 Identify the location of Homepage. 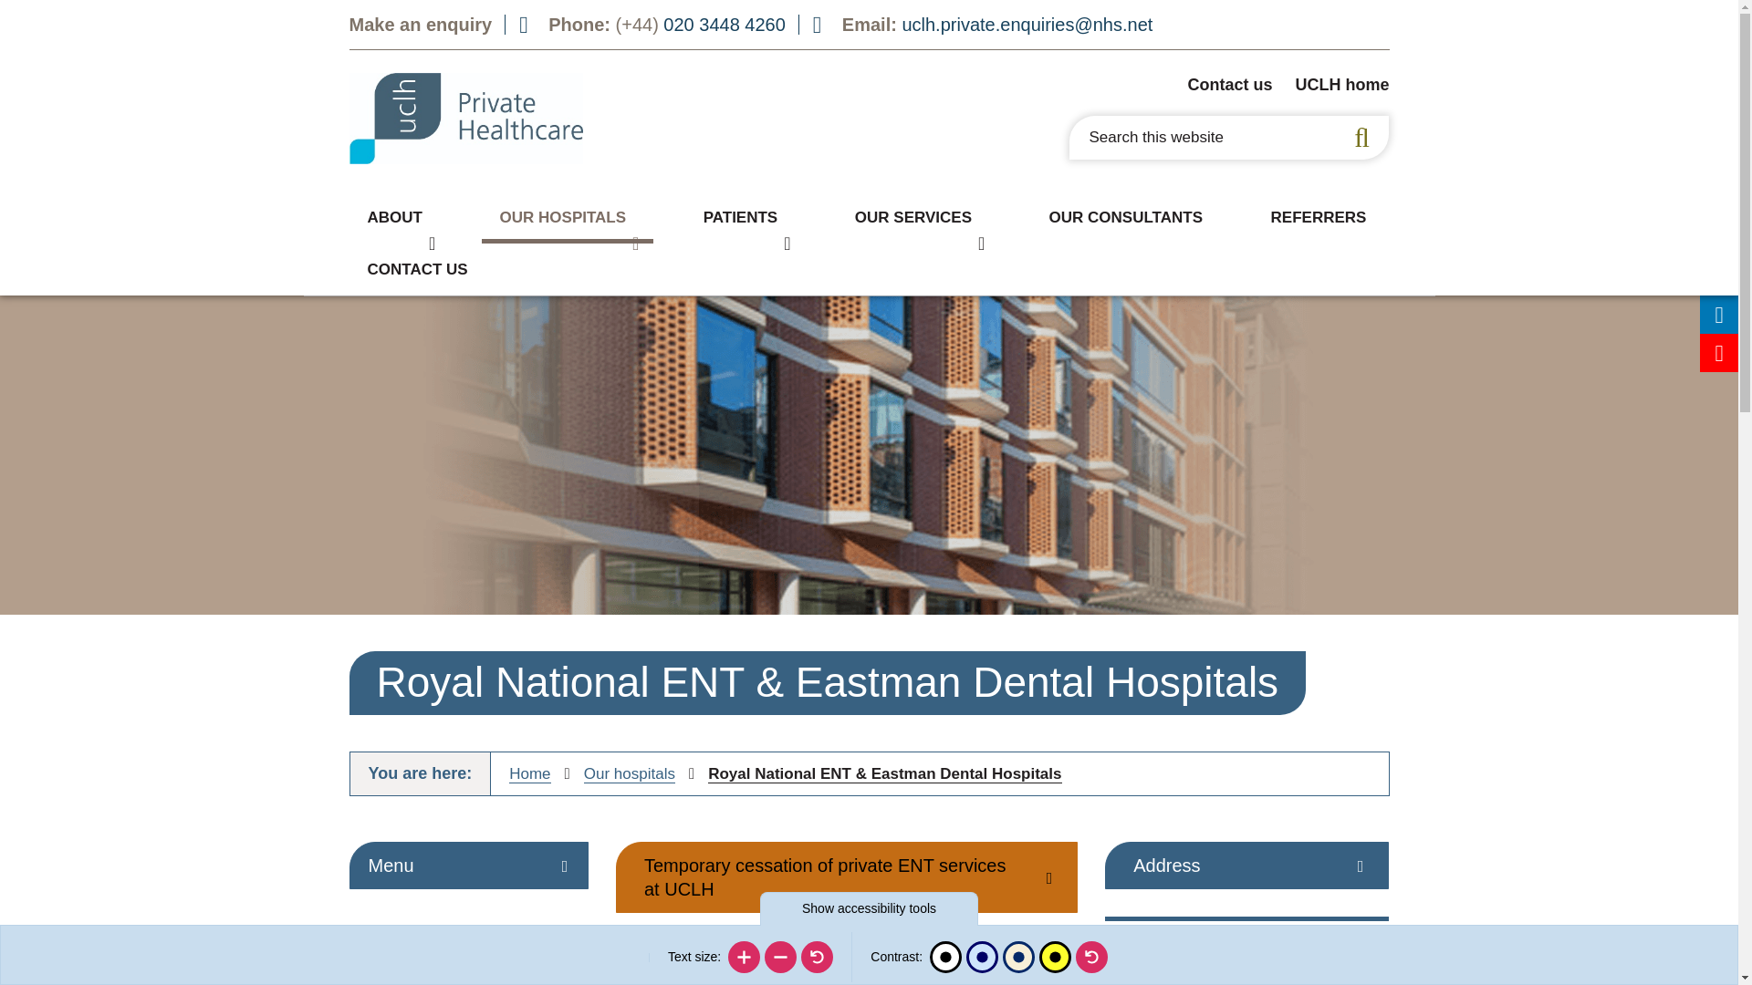
(465, 119).